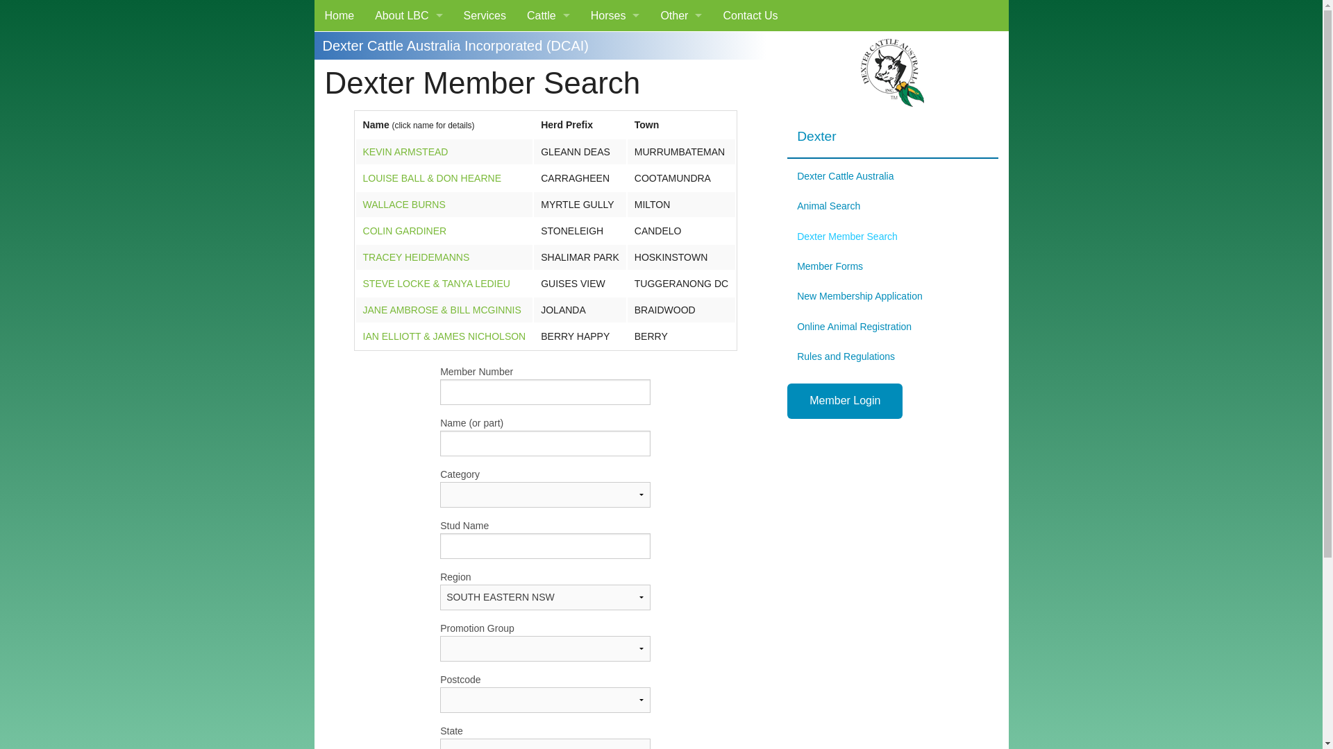 This screenshot has width=1333, height=749. What do you see at coordinates (548, 78) in the screenshot?
I see `Braunvieh` at bounding box center [548, 78].